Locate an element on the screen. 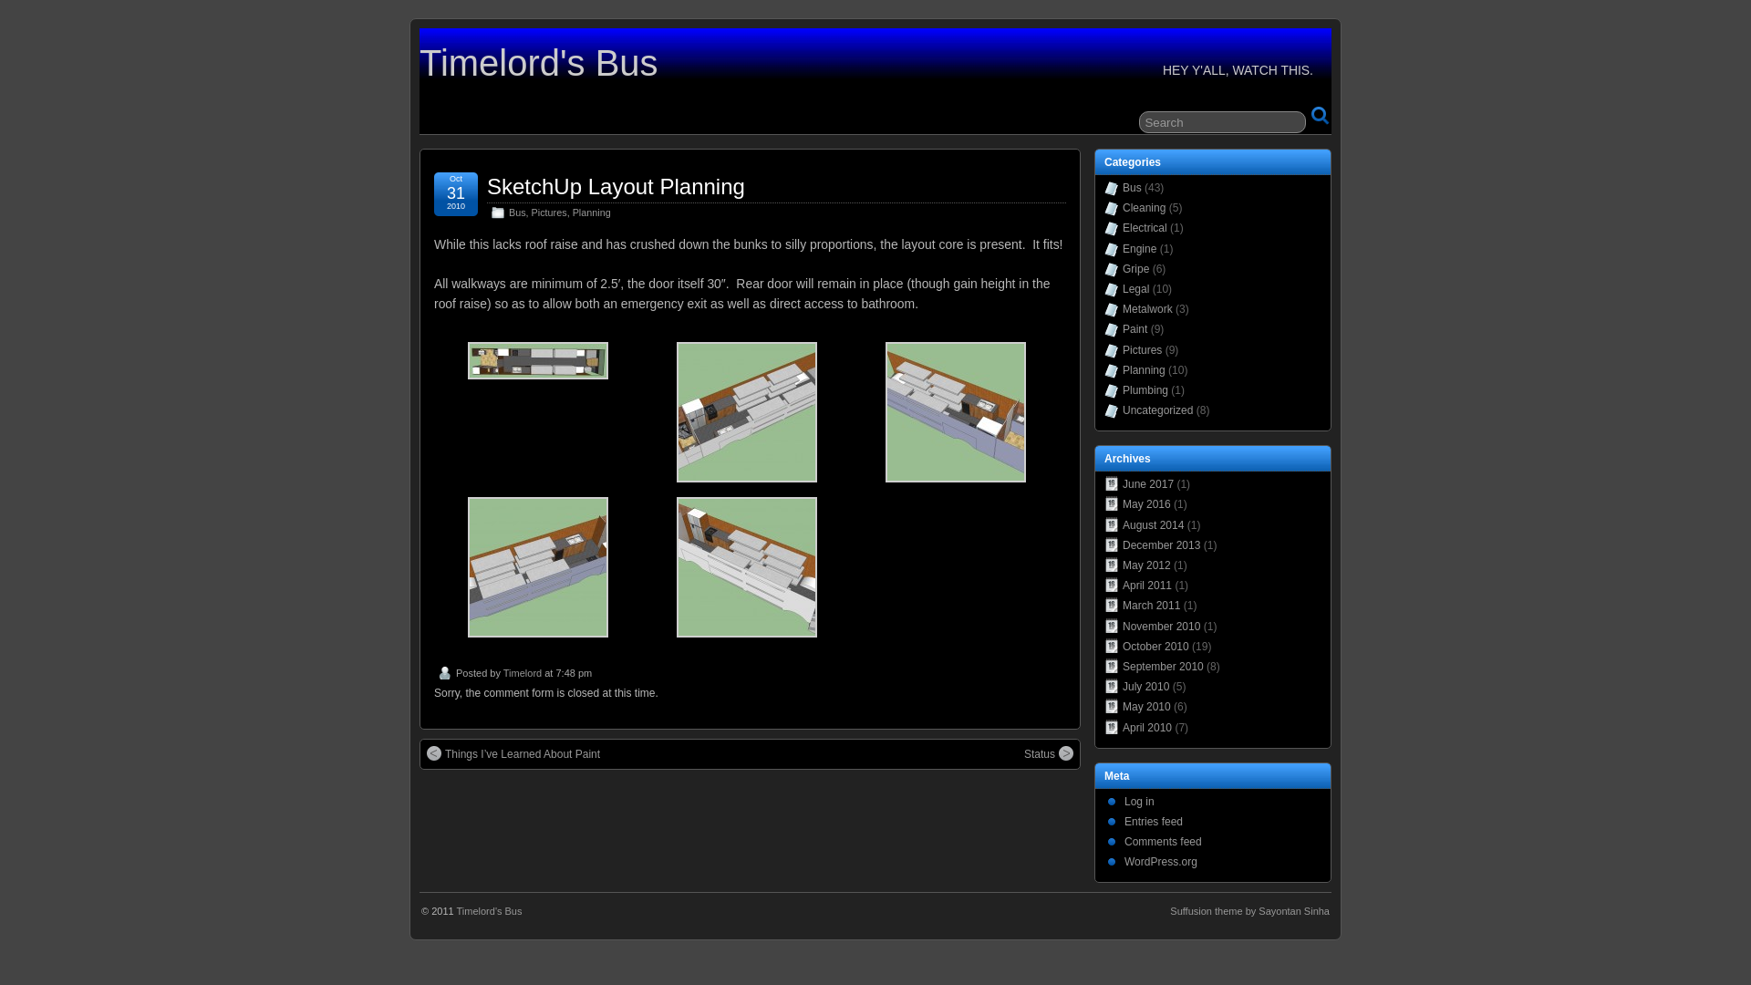 This screenshot has height=985, width=1751. October 2010 is located at coordinates (1156, 647).